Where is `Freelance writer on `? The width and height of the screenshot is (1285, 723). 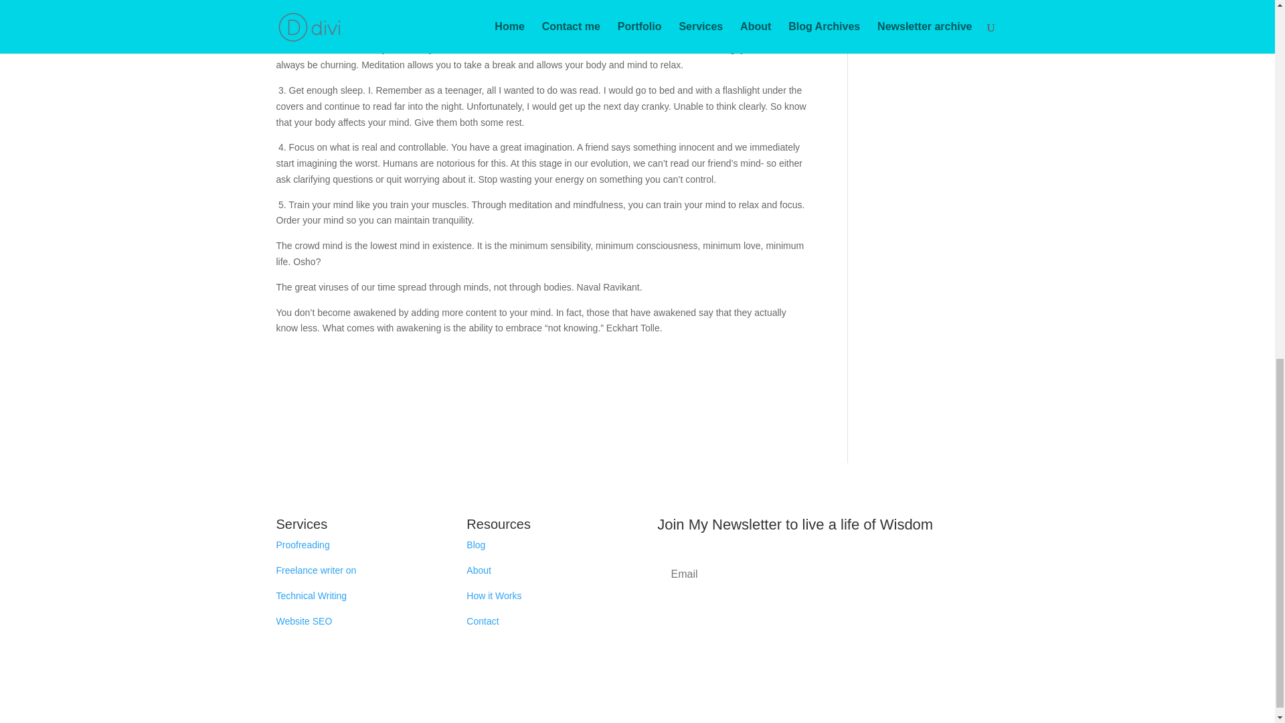
Freelance writer on  is located at coordinates (317, 570).